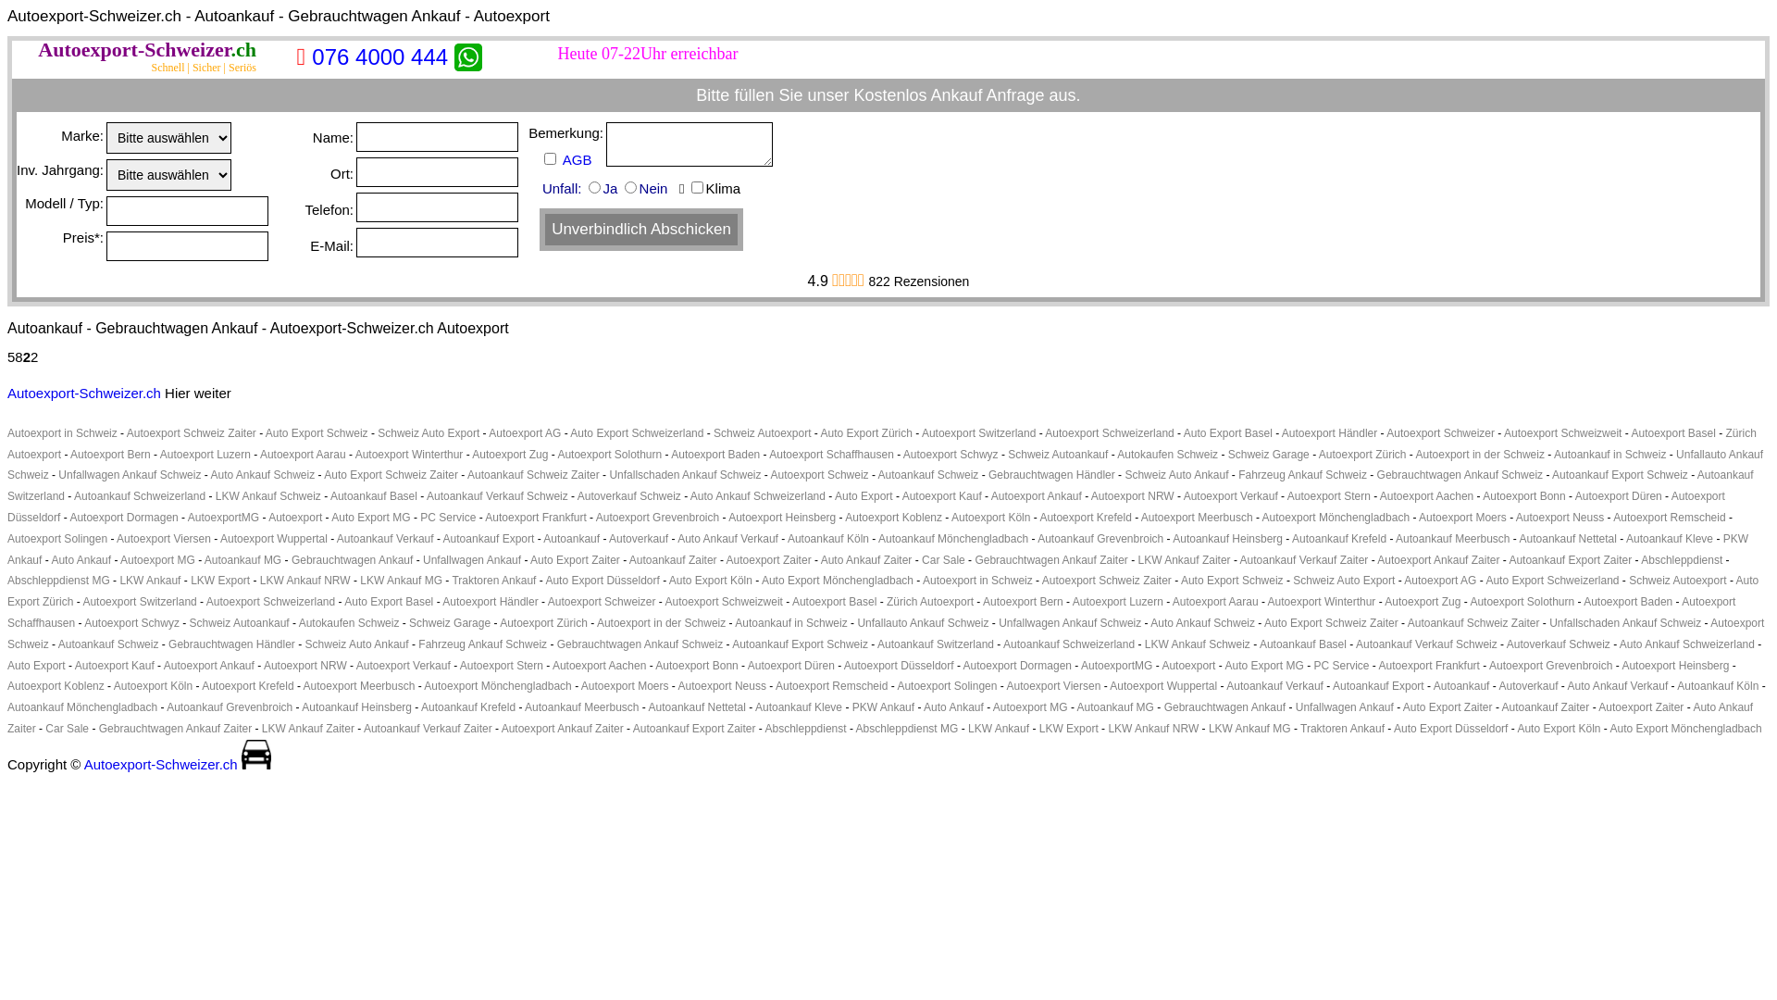 The image size is (1777, 1000). Describe the element at coordinates (1522, 602) in the screenshot. I see `Autoexport Solothurn` at that location.